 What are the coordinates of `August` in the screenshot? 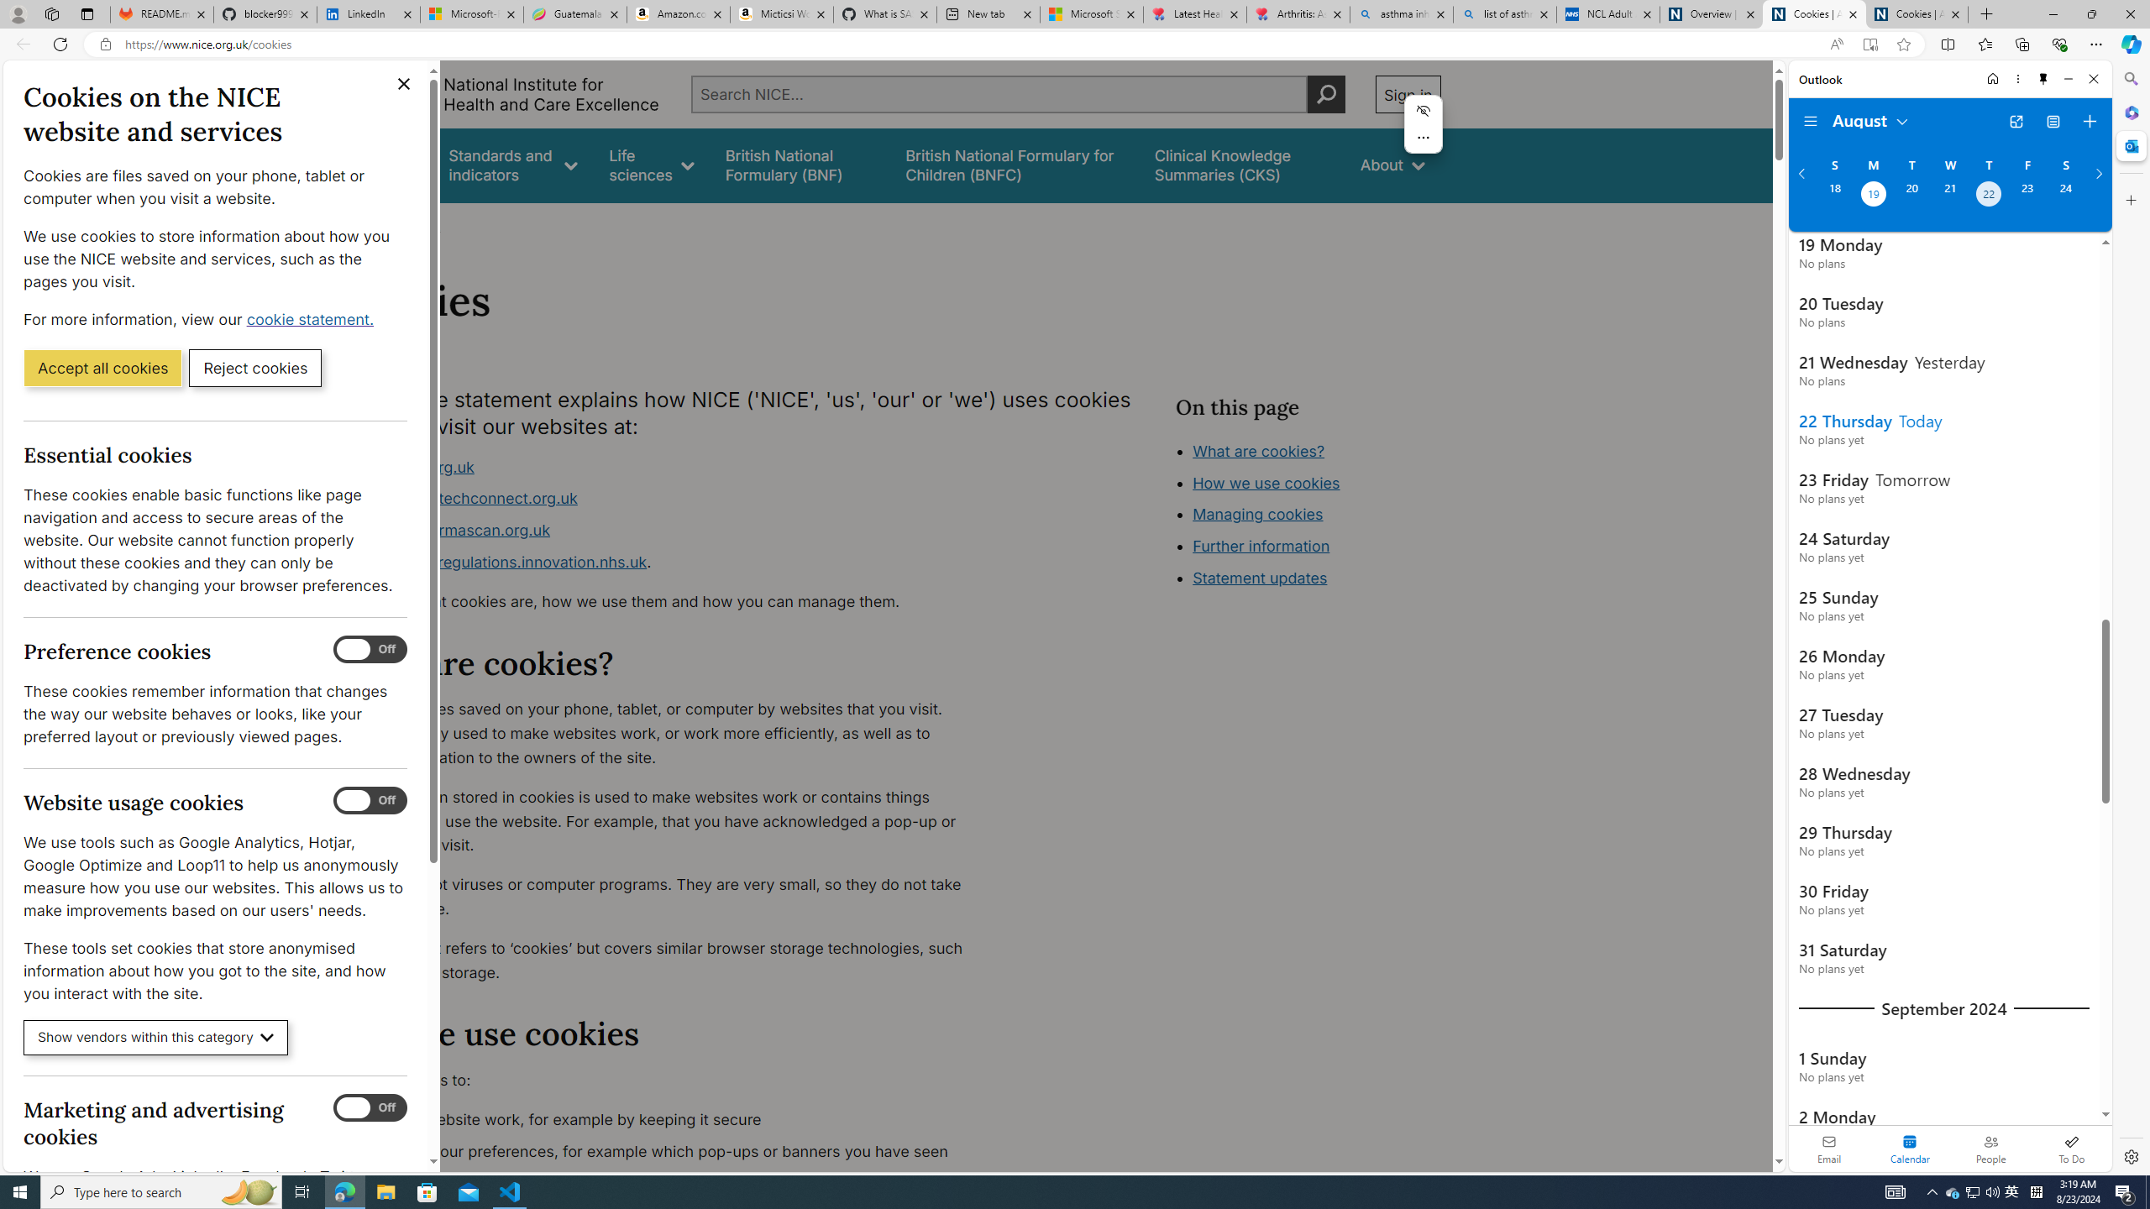 It's located at (1871, 119).